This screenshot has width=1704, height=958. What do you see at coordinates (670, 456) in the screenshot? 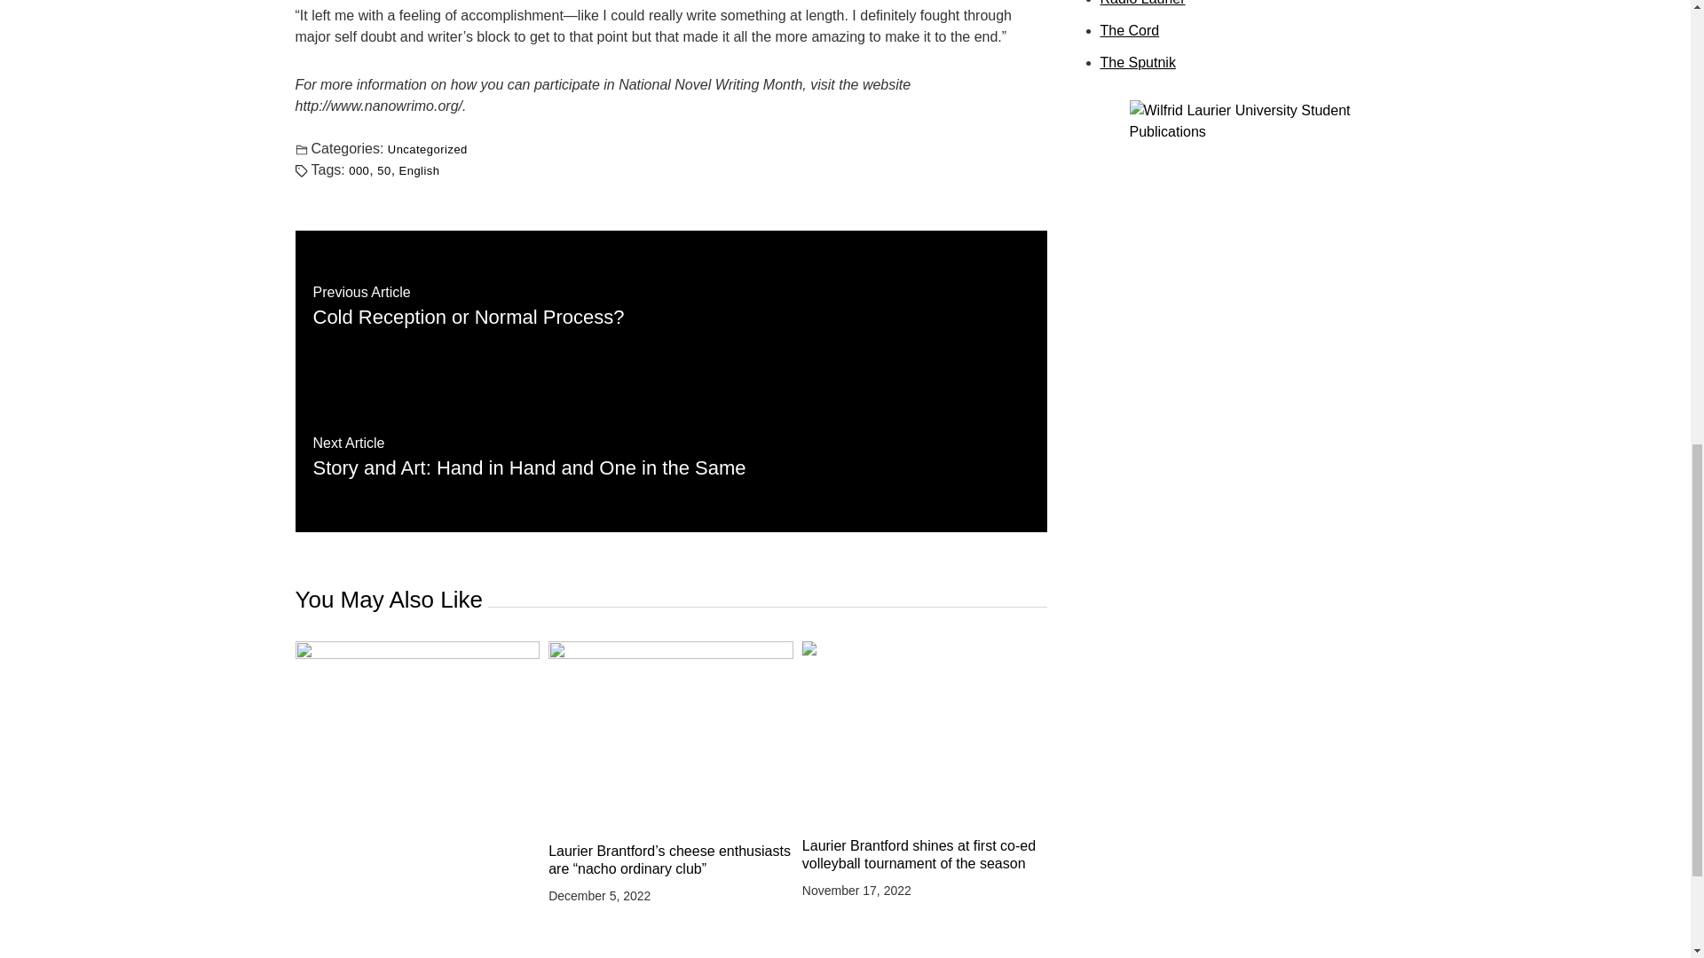
I see `50` at bounding box center [670, 456].